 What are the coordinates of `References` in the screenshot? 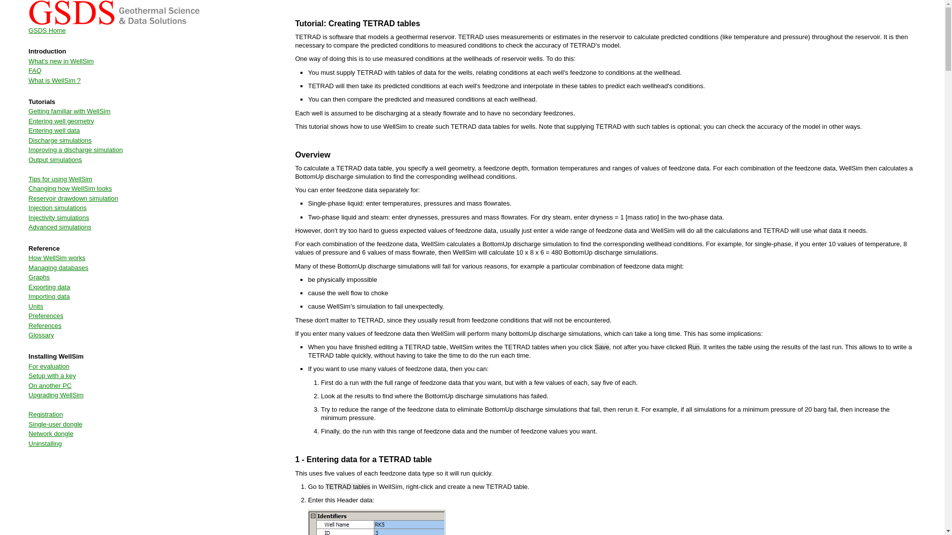 It's located at (45, 326).